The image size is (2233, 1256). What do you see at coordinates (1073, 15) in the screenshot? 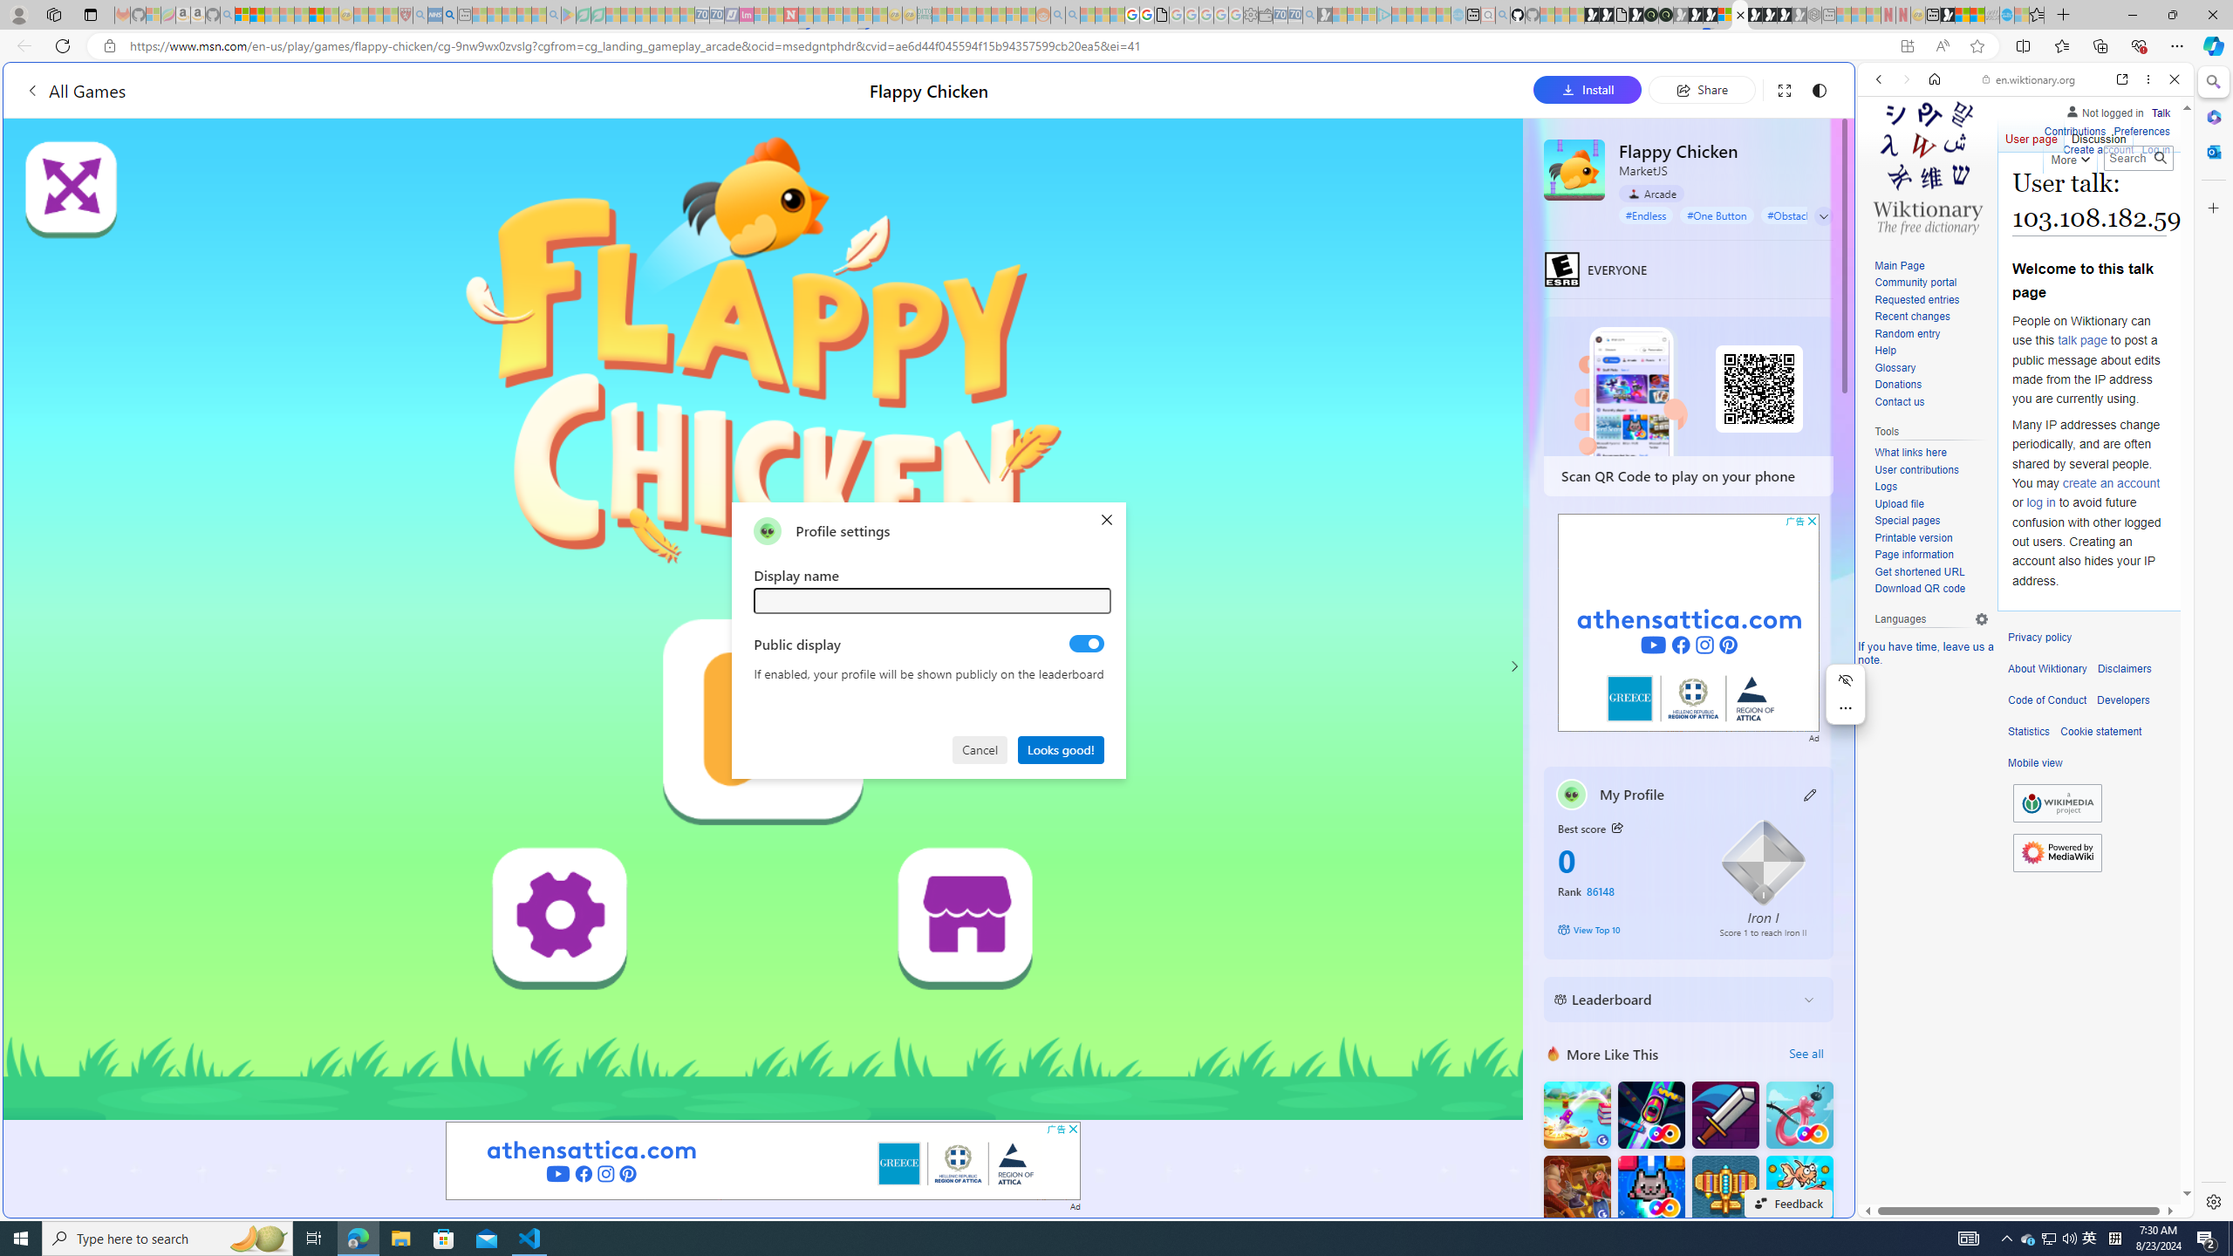
I see `Utah sues federal government - Search - Sleeping` at bounding box center [1073, 15].